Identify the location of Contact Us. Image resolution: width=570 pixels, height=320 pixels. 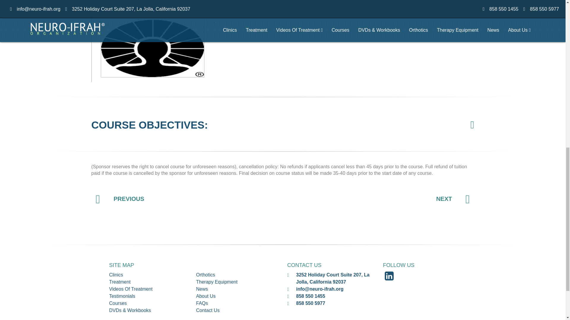
(208, 310).